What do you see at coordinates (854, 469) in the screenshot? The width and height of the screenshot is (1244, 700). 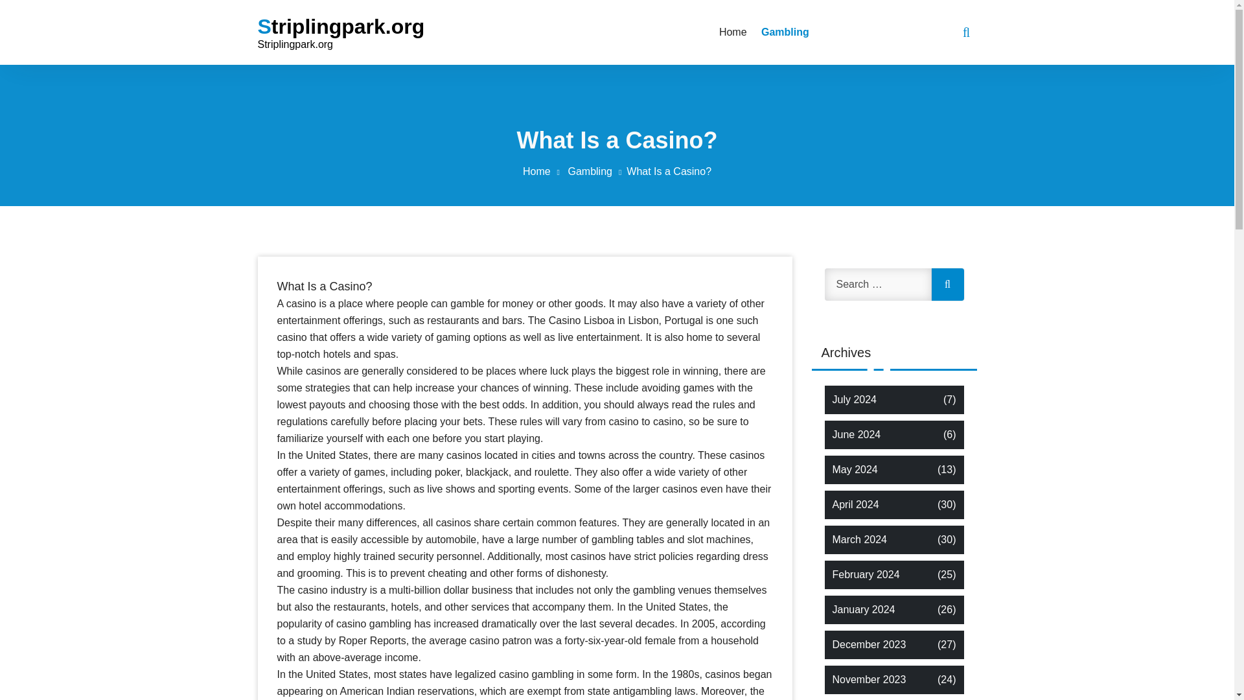 I see `May 2024` at bounding box center [854, 469].